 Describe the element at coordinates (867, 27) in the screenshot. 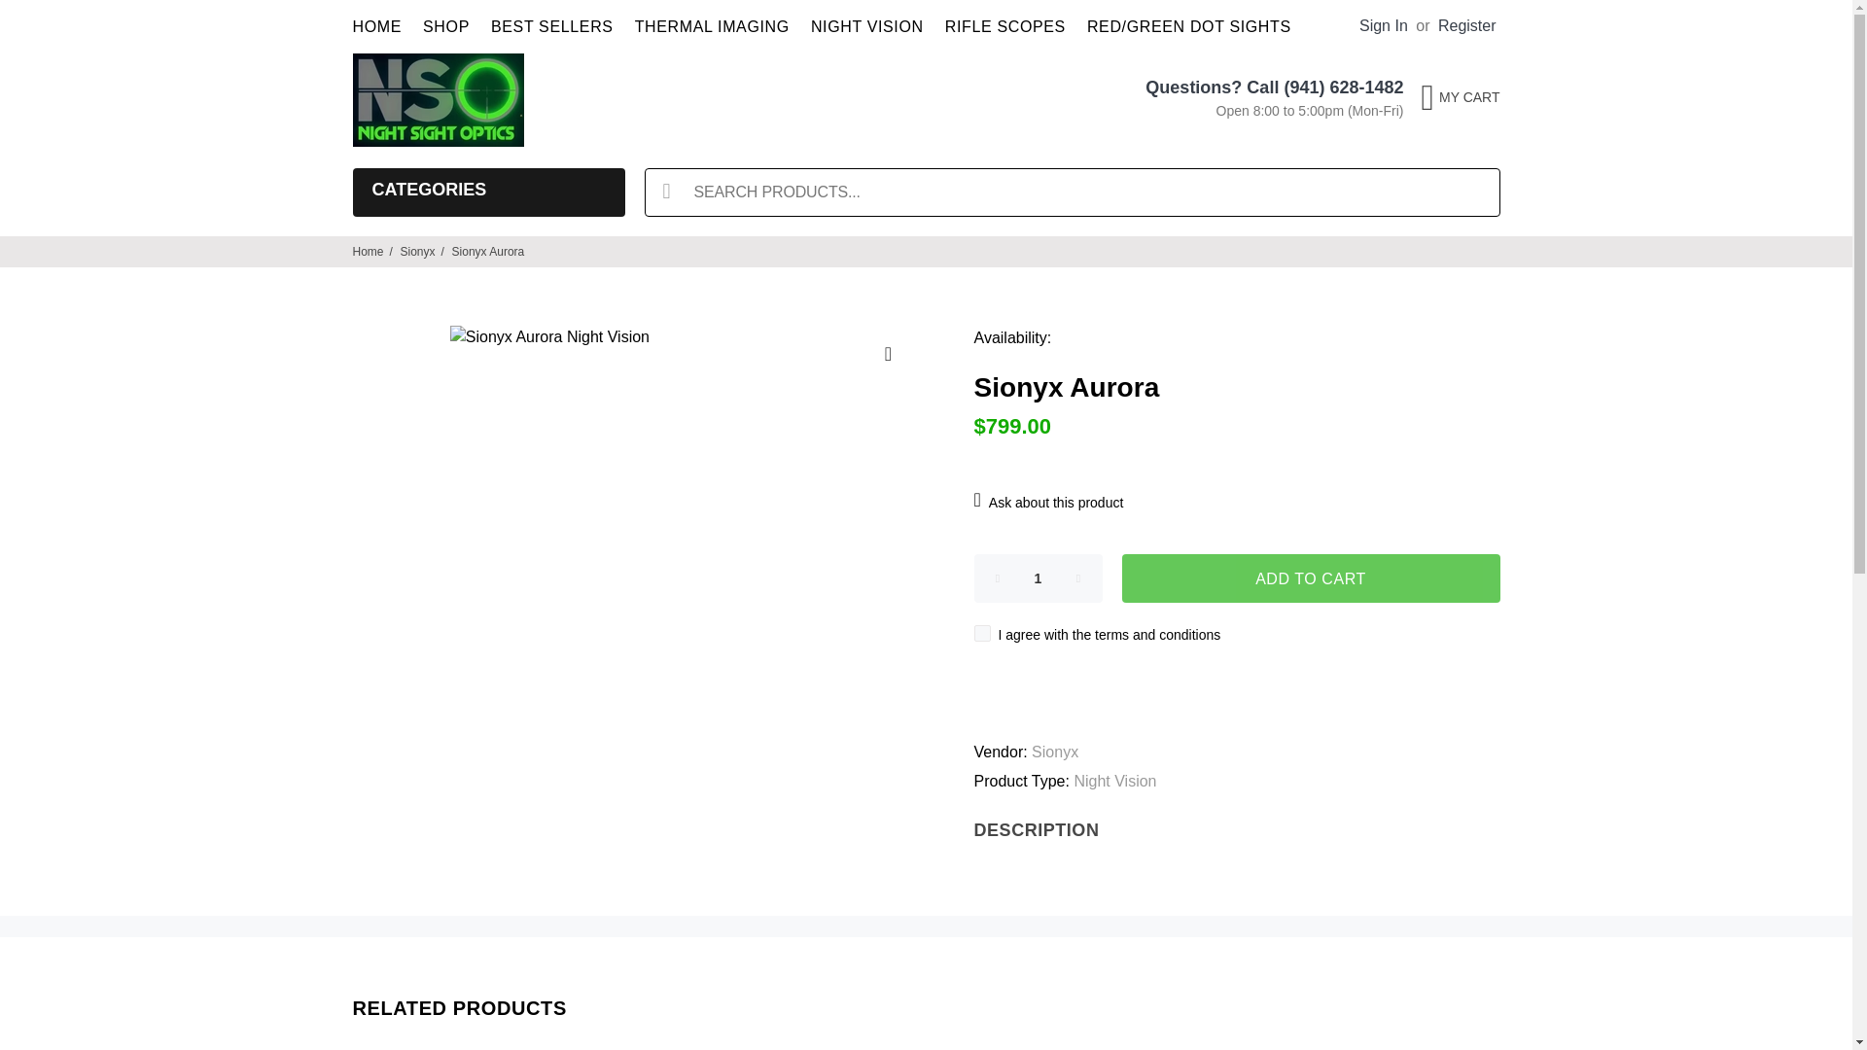

I see `NIGHT VISION` at that location.